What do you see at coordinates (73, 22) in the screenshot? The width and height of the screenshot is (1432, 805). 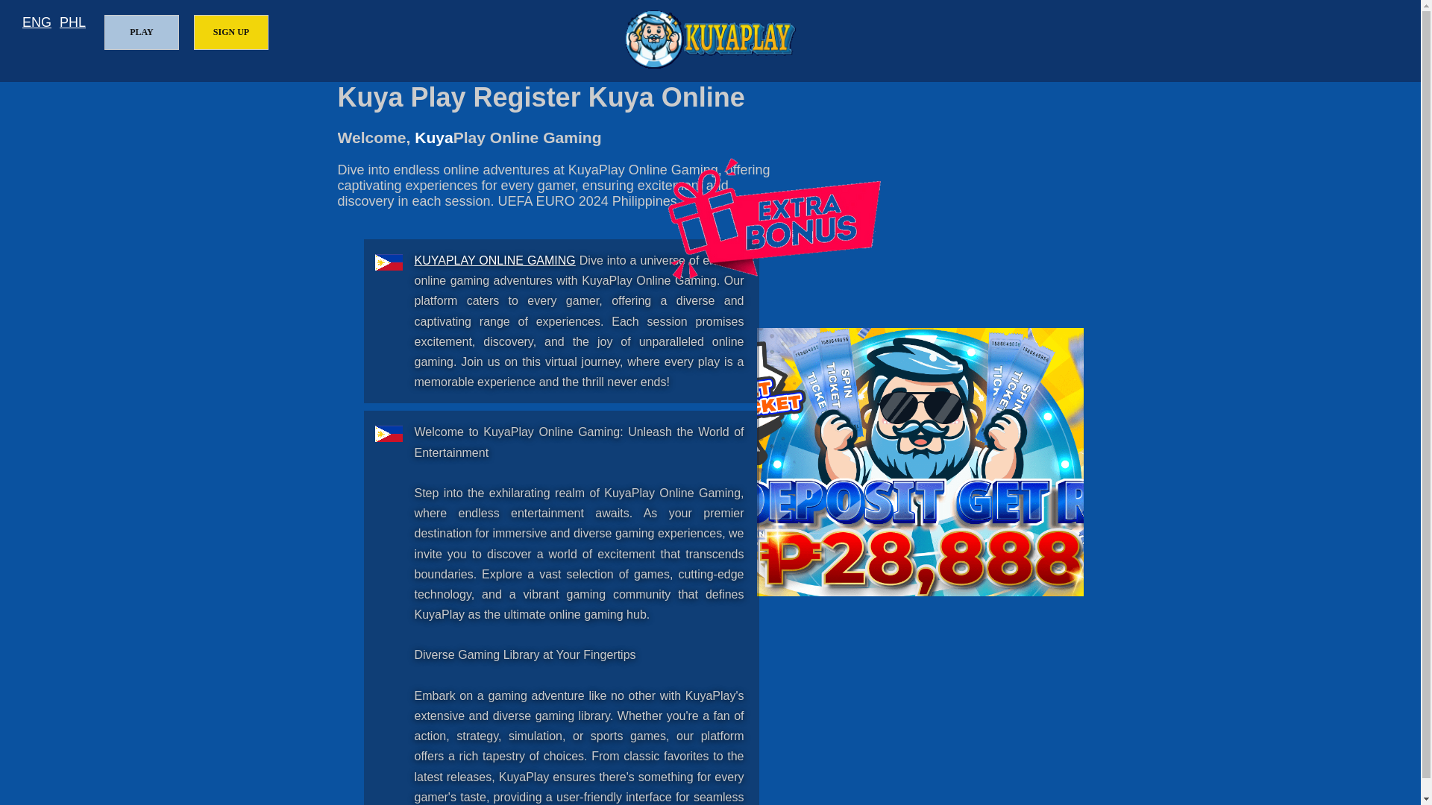 I see `Filipino` at bounding box center [73, 22].